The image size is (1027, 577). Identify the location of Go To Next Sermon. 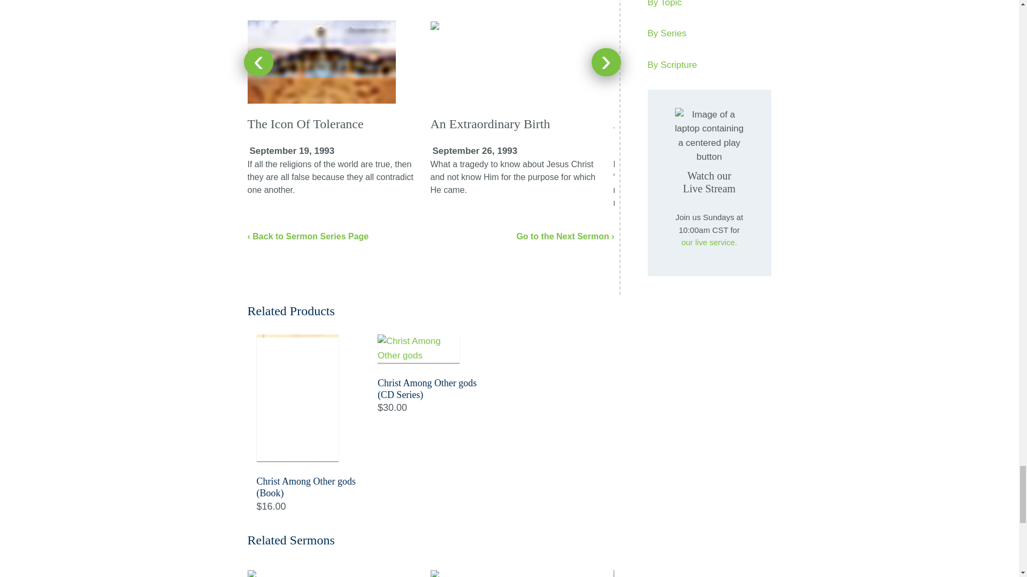
(565, 236).